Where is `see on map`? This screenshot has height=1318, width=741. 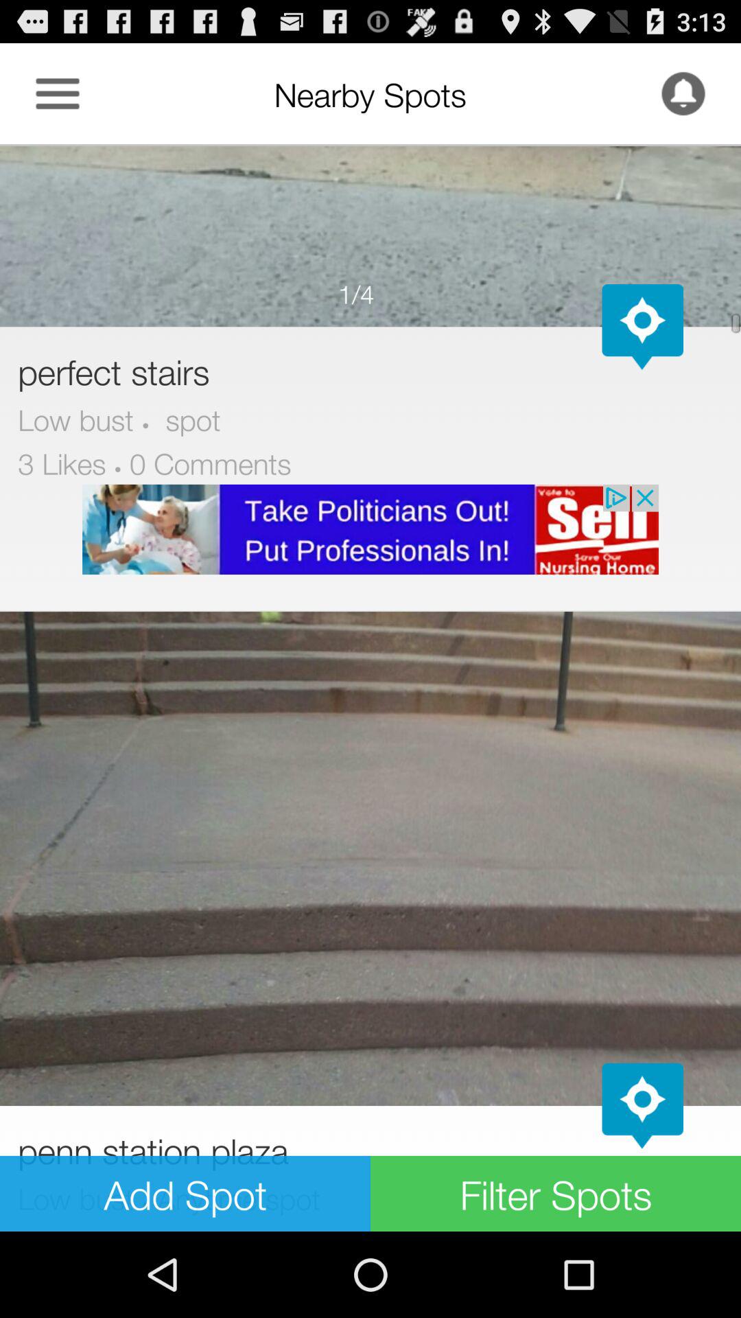 see on map is located at coordinates (642, 327).